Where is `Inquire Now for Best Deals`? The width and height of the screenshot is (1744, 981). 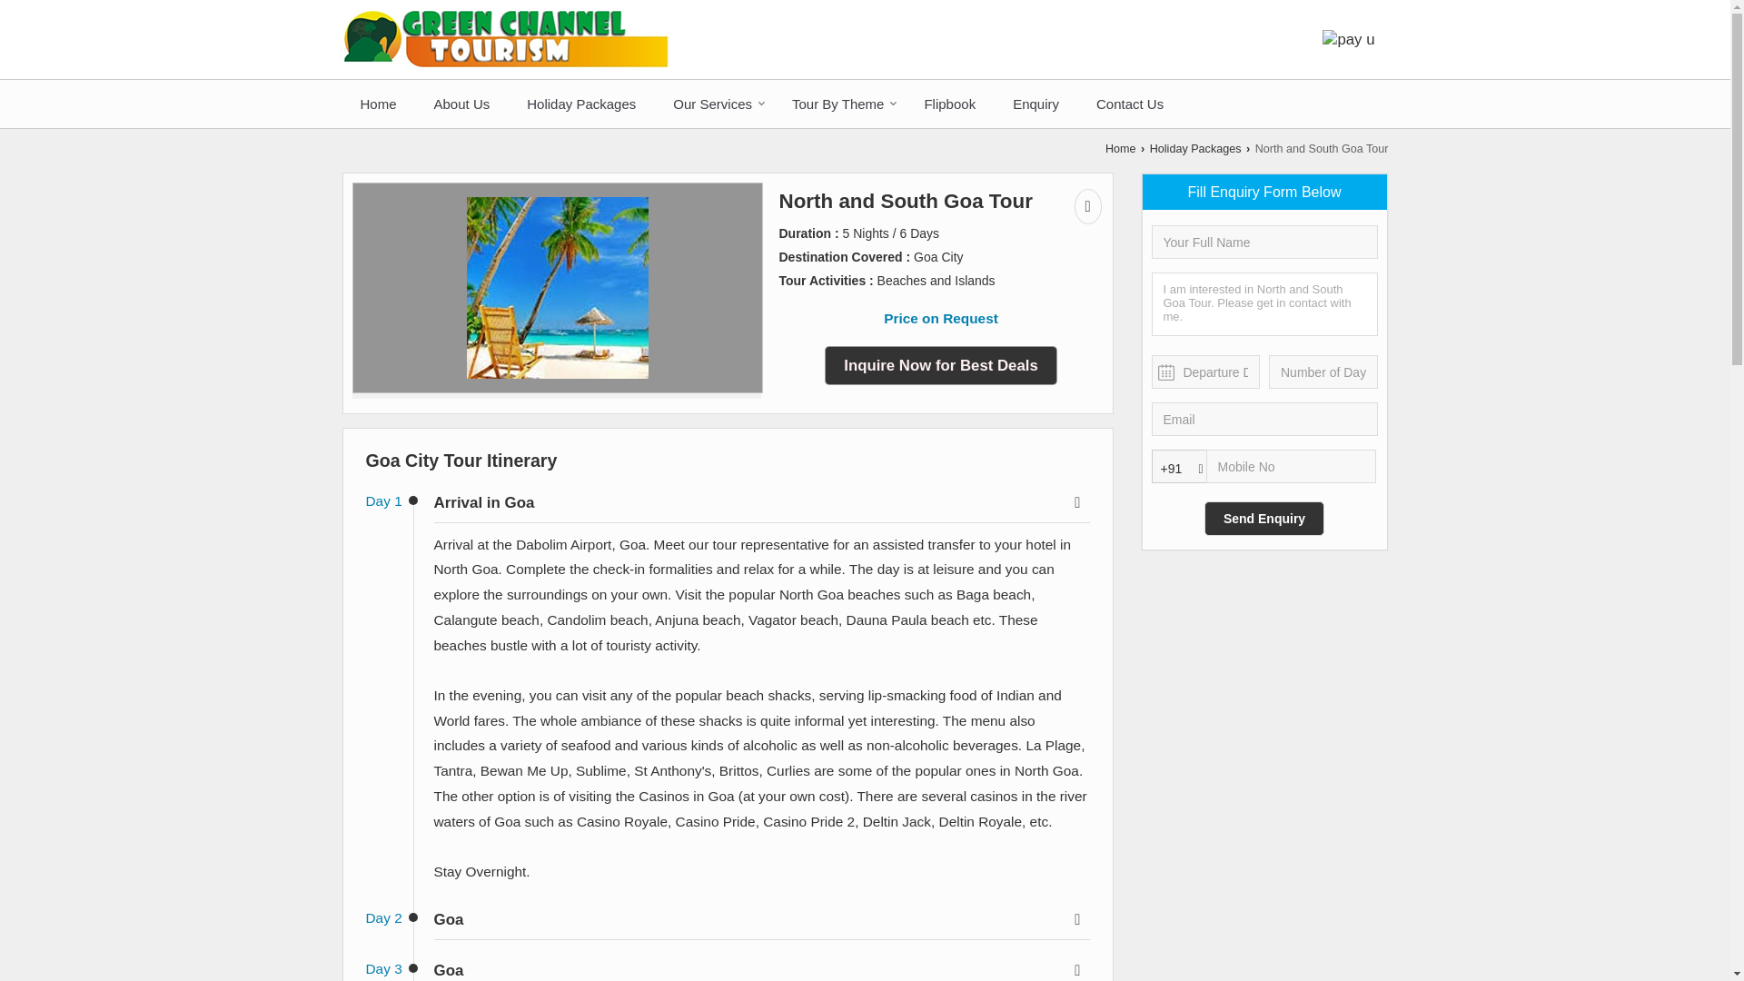 Inquire Now for Best Deals is located at coordinates (941, 365).